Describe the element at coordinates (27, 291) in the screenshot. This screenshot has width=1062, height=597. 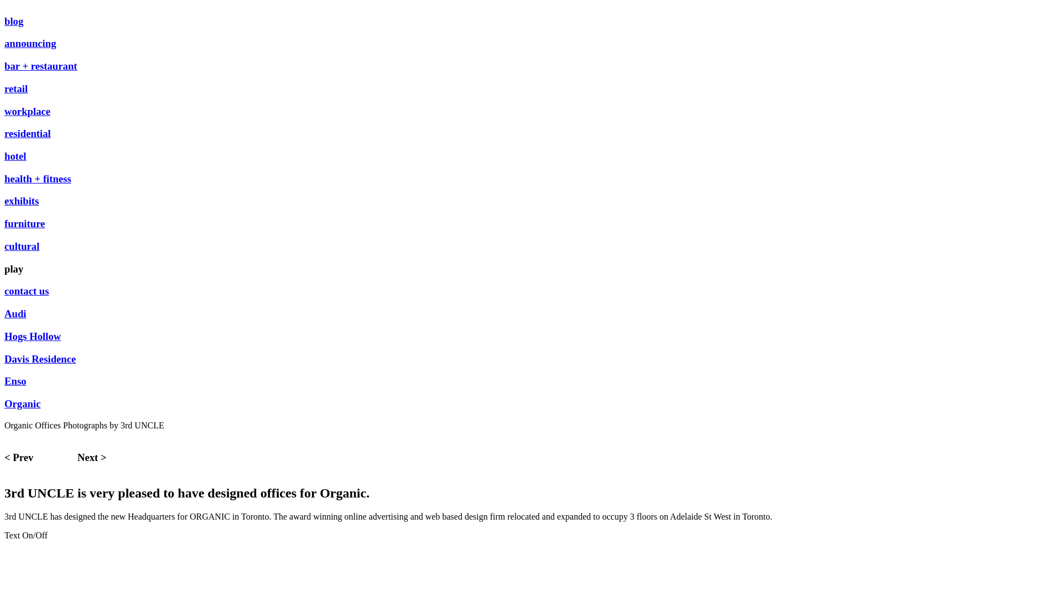
I see `contact us` at that location.